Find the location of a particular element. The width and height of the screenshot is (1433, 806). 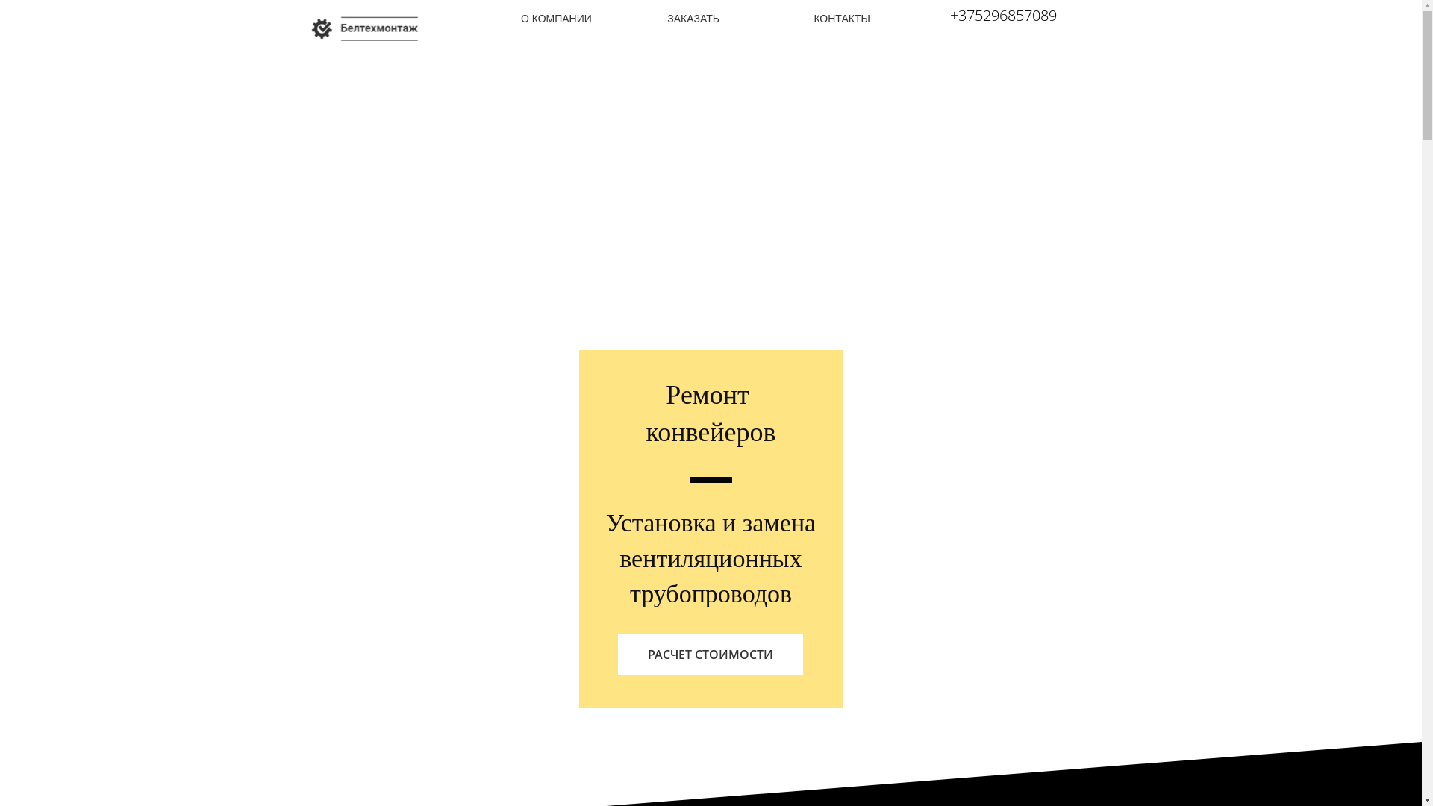

+375296857089 is located at coordinates (1003, 16).